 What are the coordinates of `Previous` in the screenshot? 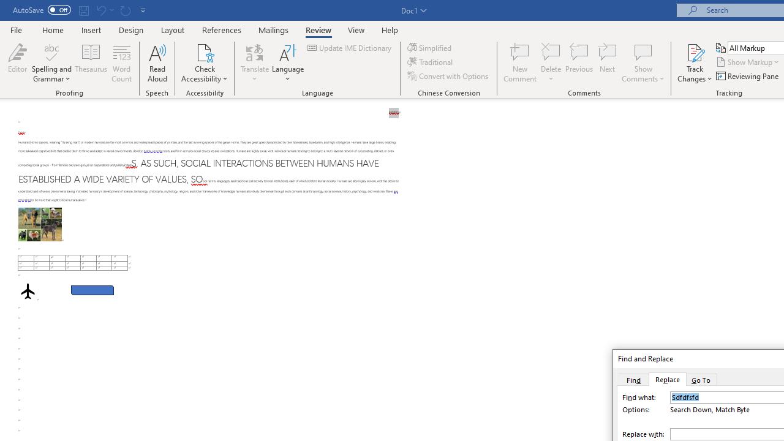 It's located at (579, 62).